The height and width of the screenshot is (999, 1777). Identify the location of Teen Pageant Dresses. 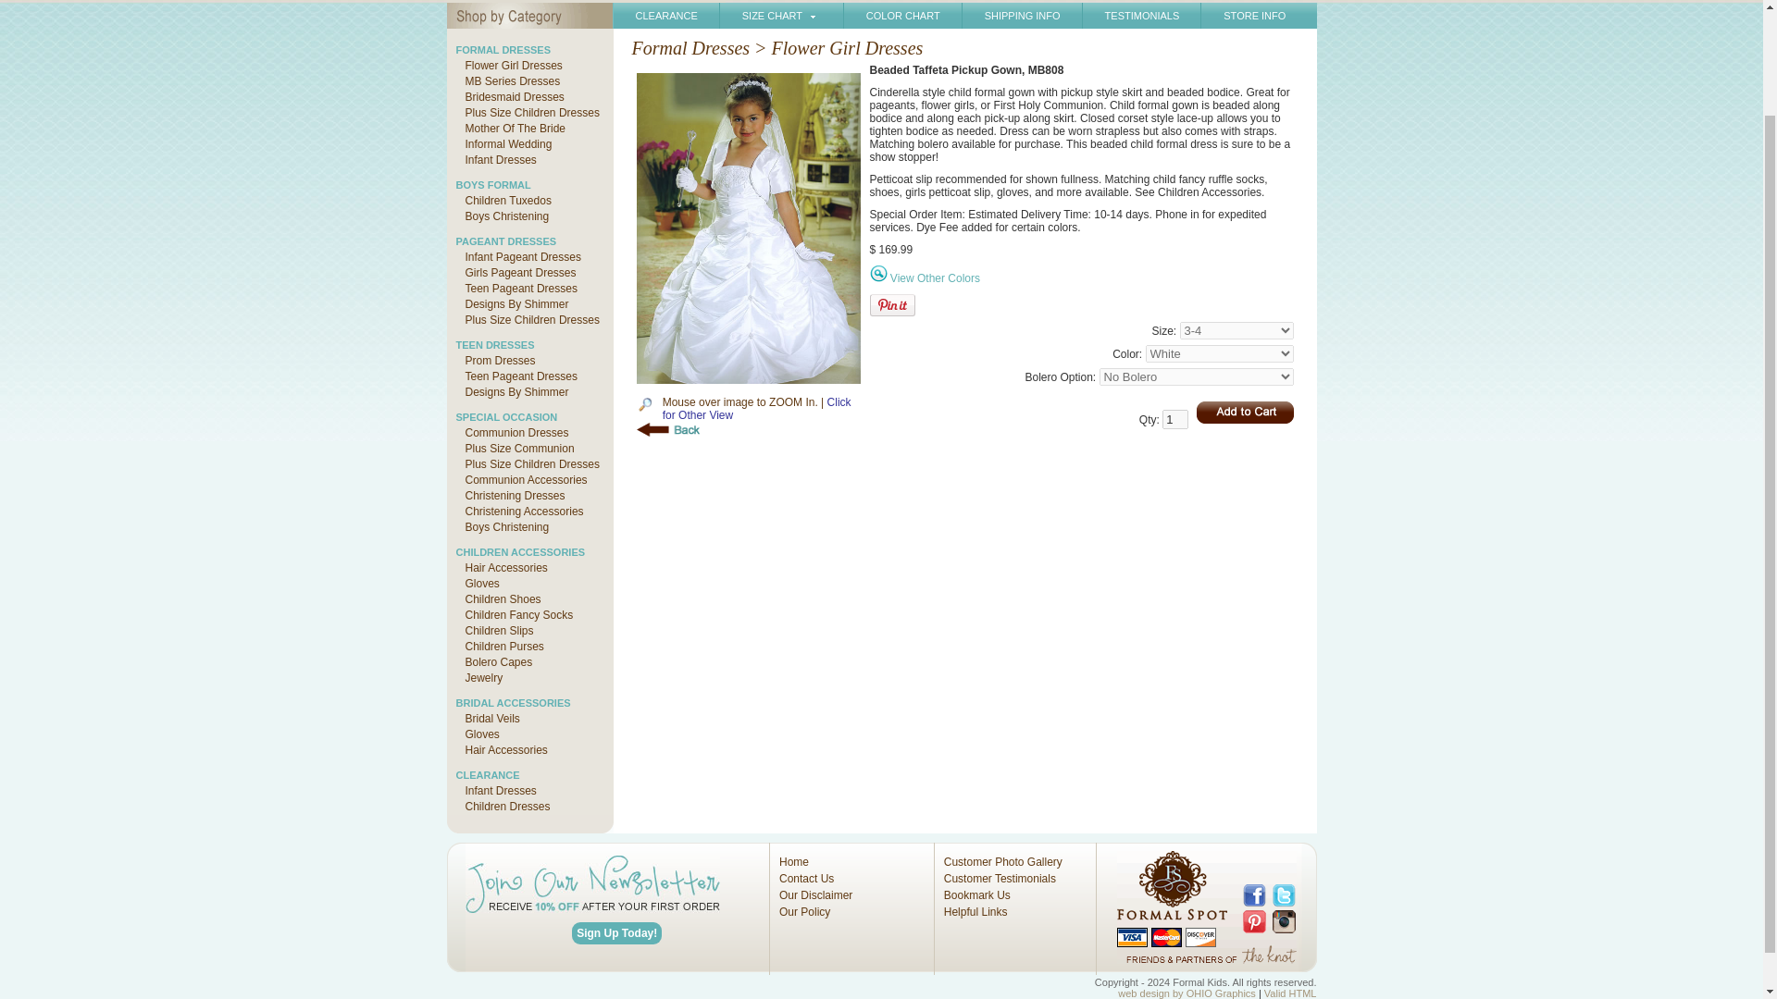
(515, 288).